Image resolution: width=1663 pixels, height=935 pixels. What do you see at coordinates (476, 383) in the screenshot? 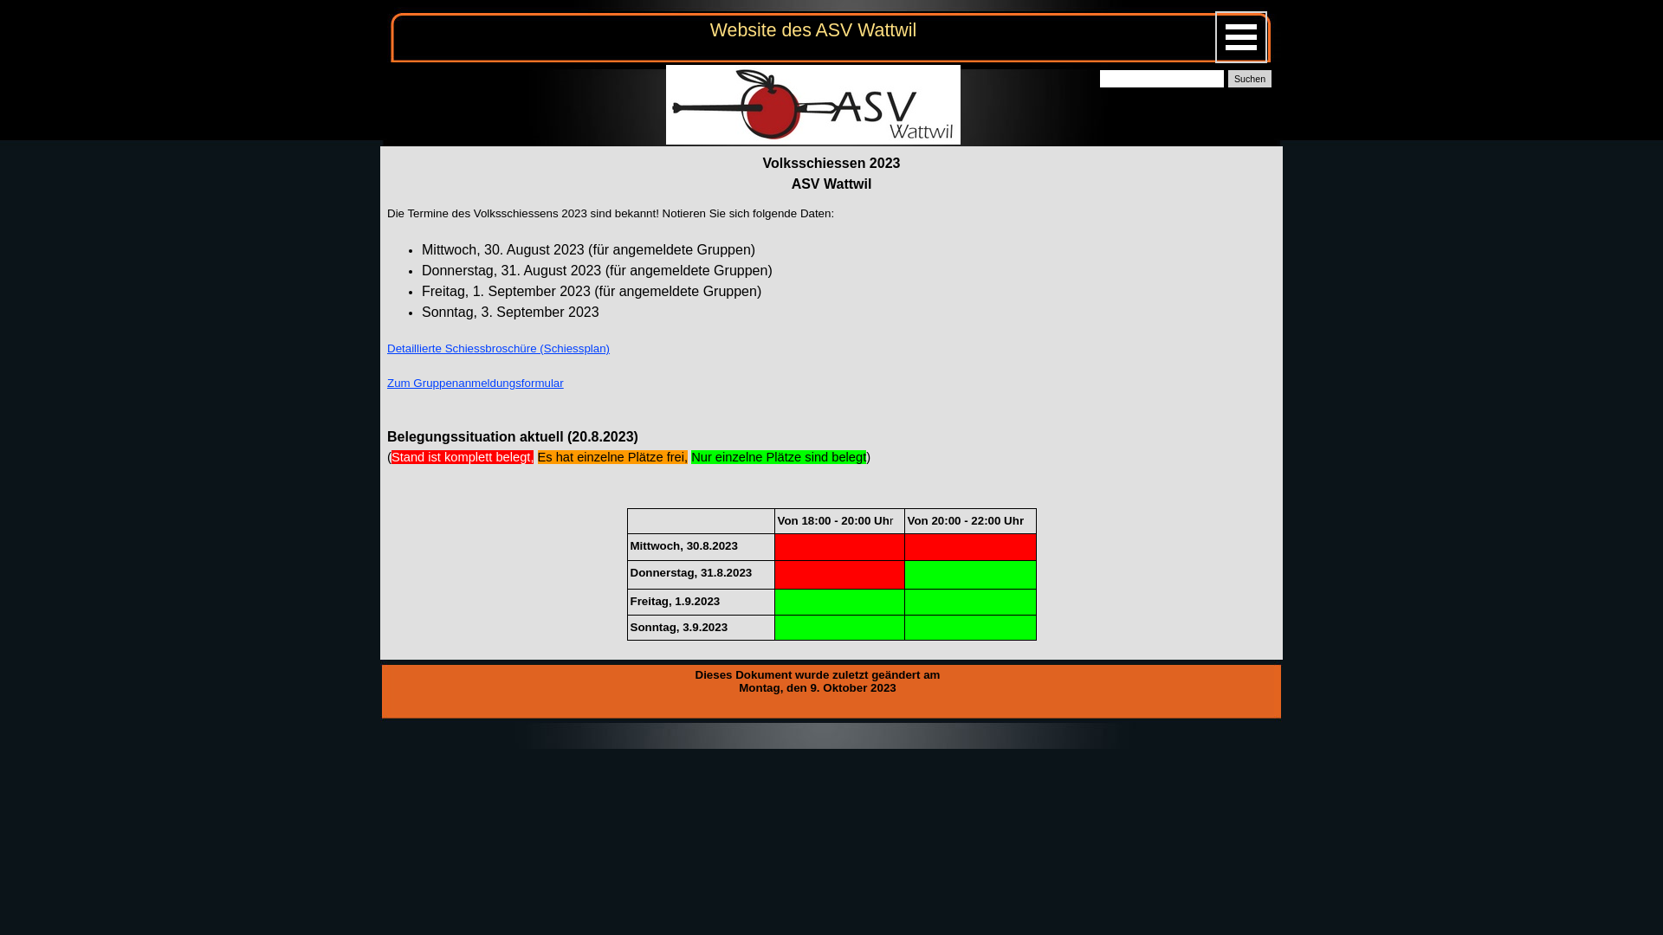
I see `Zum Gruppenanmeldungsformular` at bounding box center [476, 383].